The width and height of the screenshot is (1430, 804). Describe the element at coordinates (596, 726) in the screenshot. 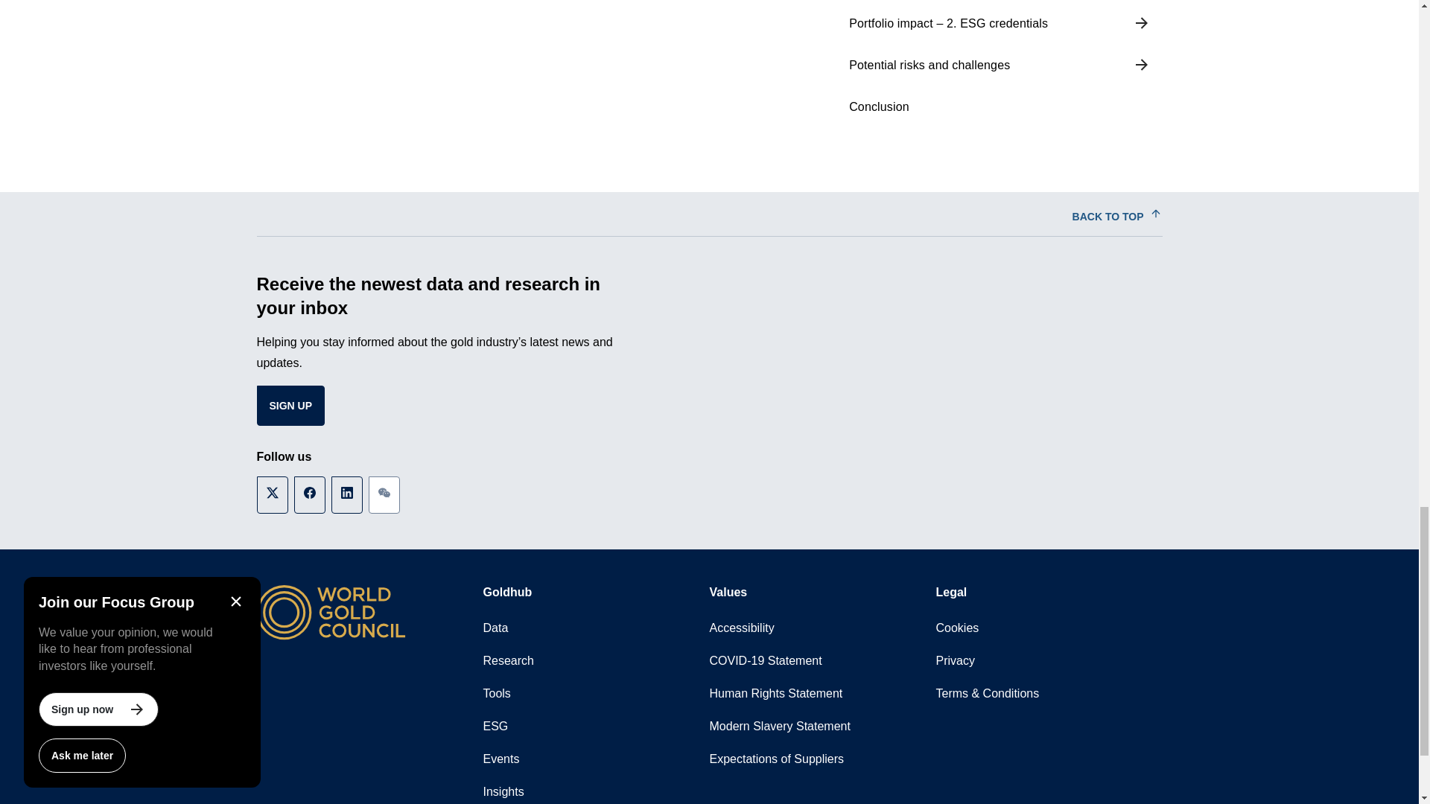

I see `ESG` at that location.